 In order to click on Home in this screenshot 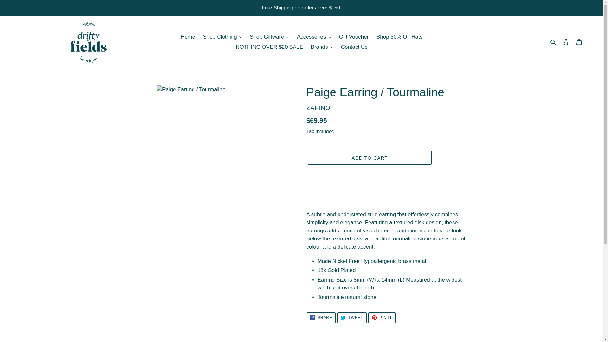, I will do `click(187, 37)`.